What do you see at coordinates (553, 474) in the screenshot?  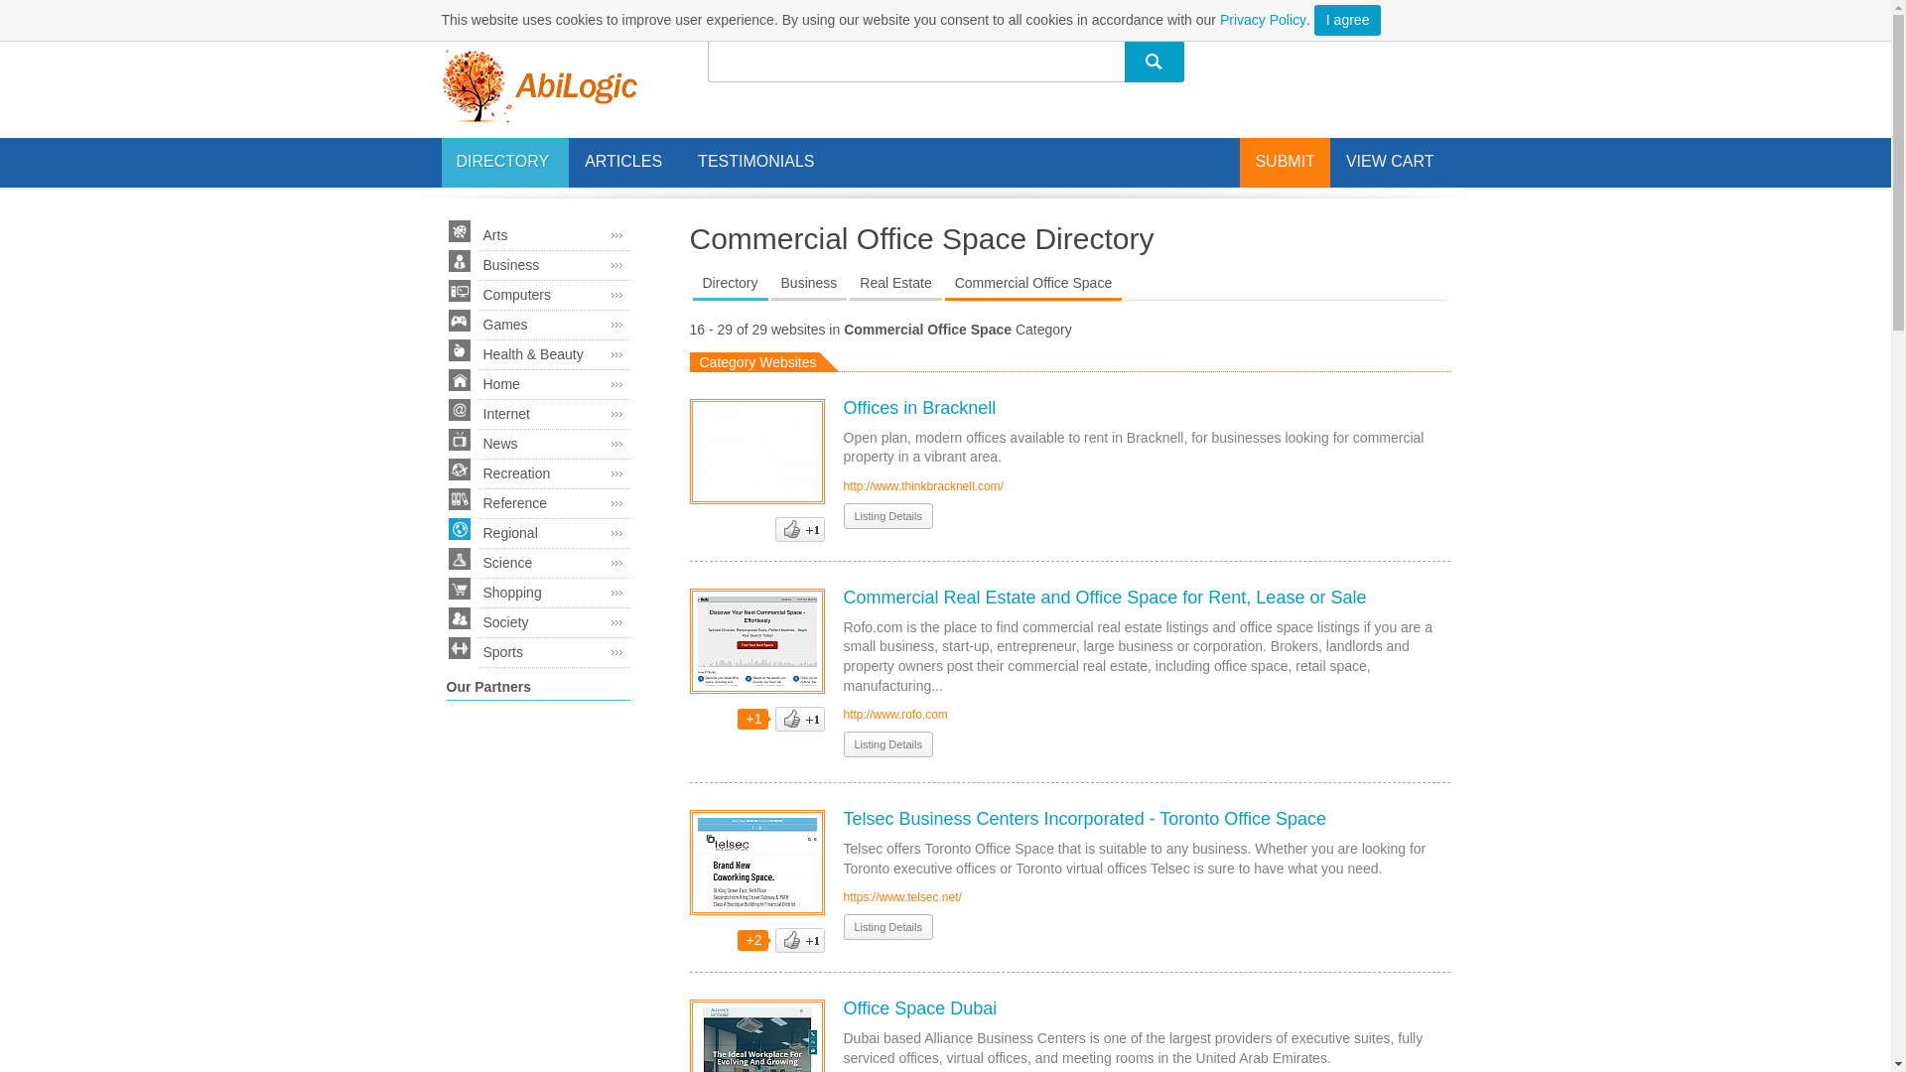 I see `Recreation` at bounding box center [553, 474].